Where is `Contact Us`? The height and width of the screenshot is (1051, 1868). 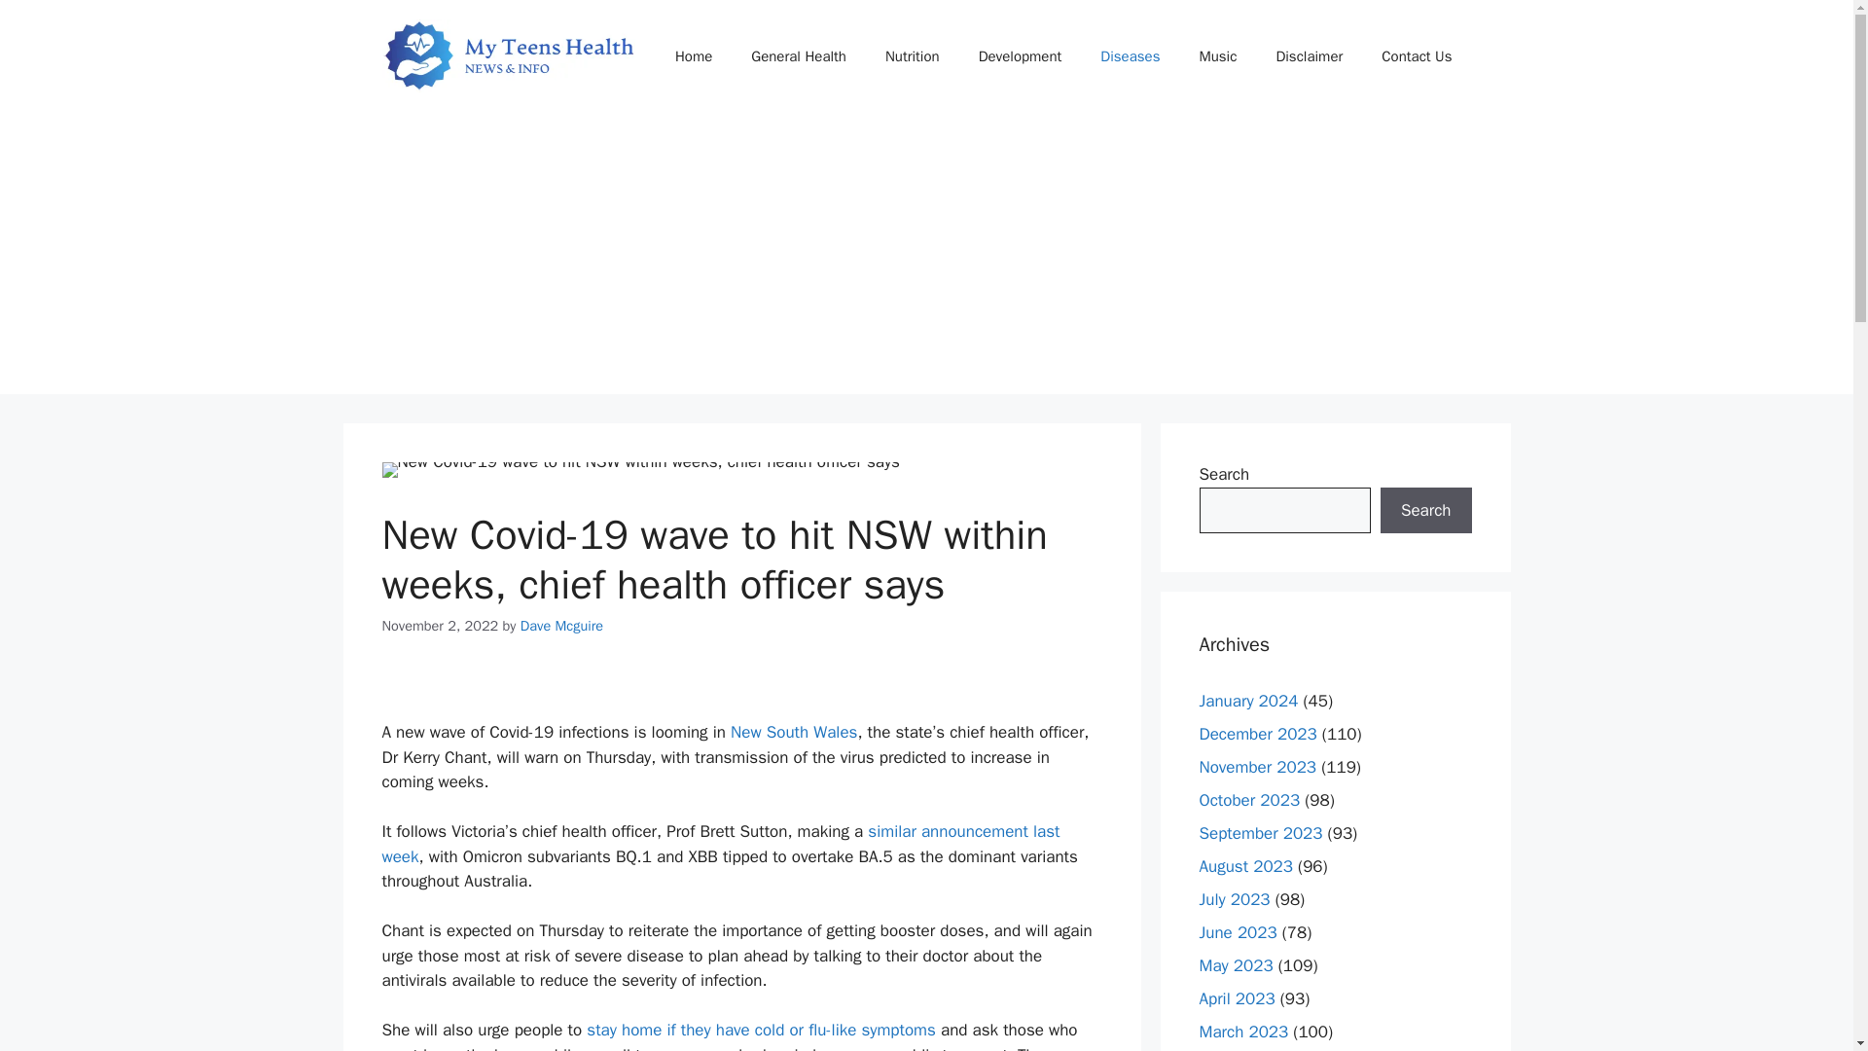
Contact Us is located at coordinates (1417, 56).